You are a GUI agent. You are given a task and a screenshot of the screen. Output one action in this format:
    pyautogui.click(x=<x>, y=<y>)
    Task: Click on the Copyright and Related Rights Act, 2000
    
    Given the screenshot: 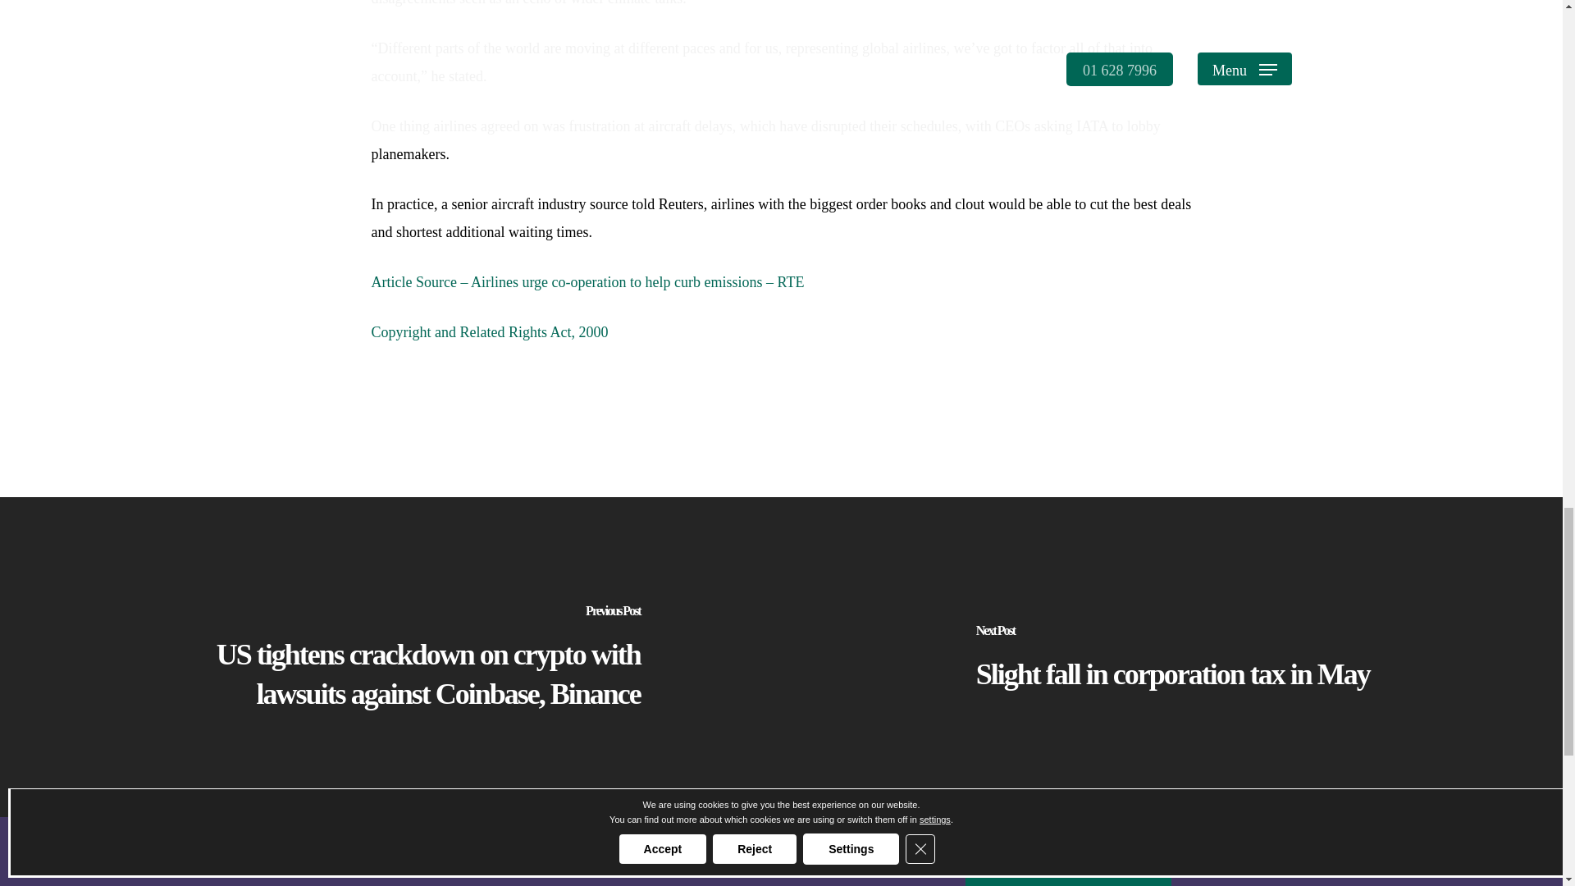 What is the action you would take?
    pyautogui.click(x=489, y=331)
    